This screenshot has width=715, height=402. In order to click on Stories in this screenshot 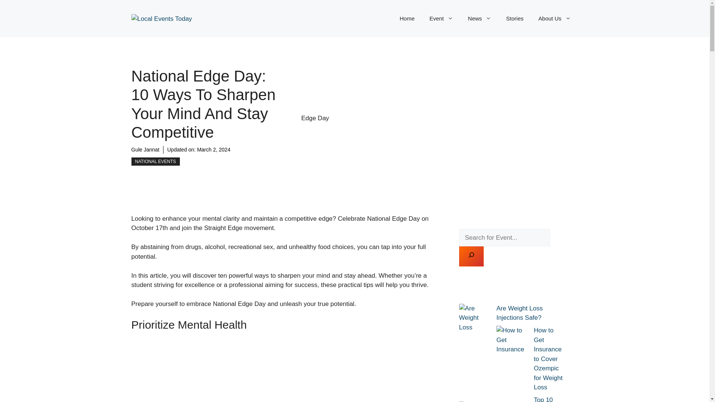, I will do `click(515, 19)`.